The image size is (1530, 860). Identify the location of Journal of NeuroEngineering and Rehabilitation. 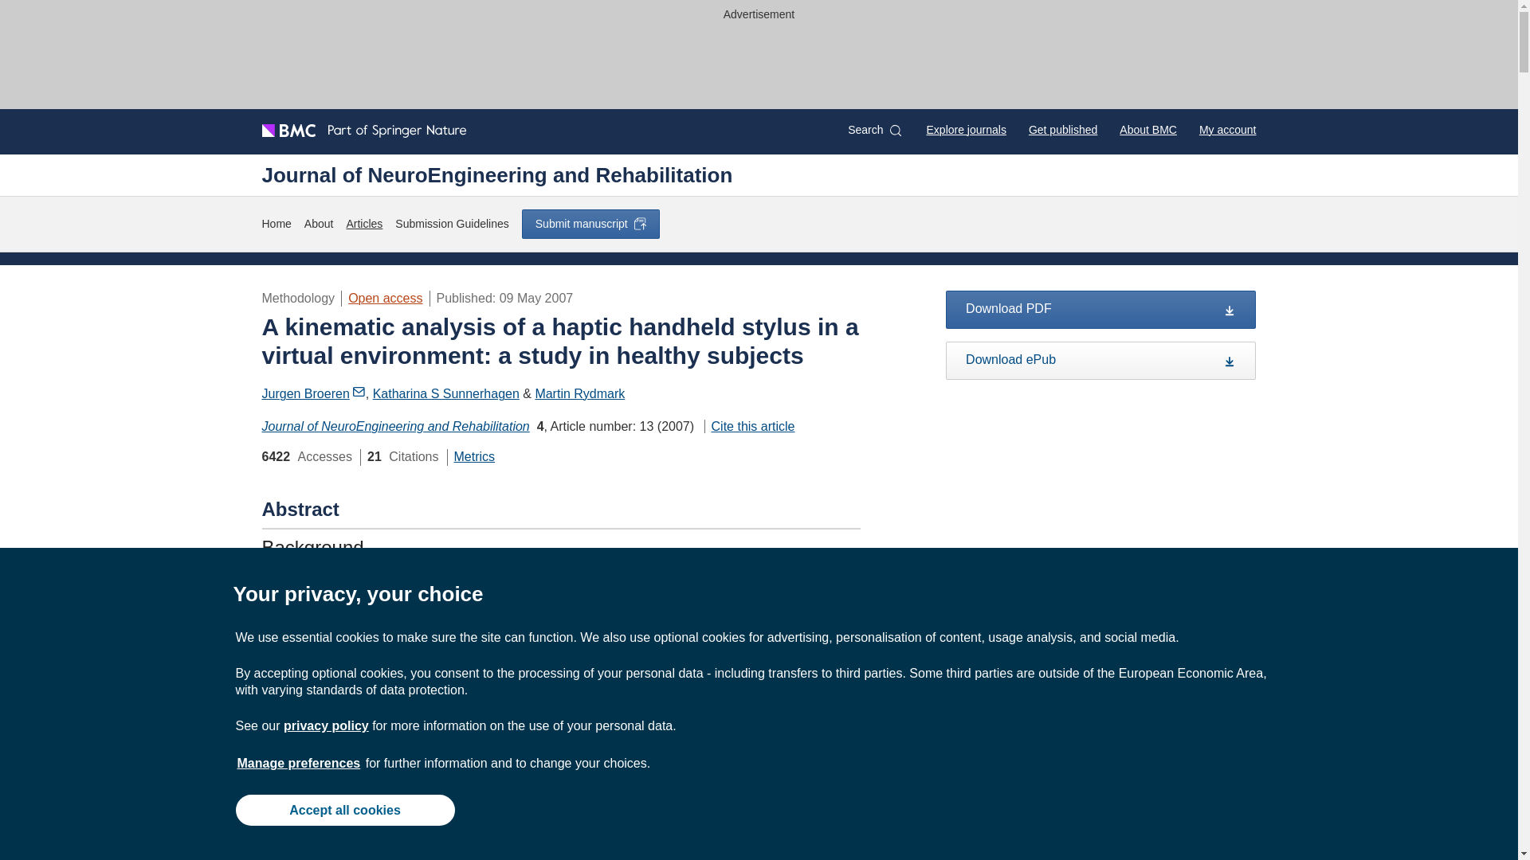
(497, 174).